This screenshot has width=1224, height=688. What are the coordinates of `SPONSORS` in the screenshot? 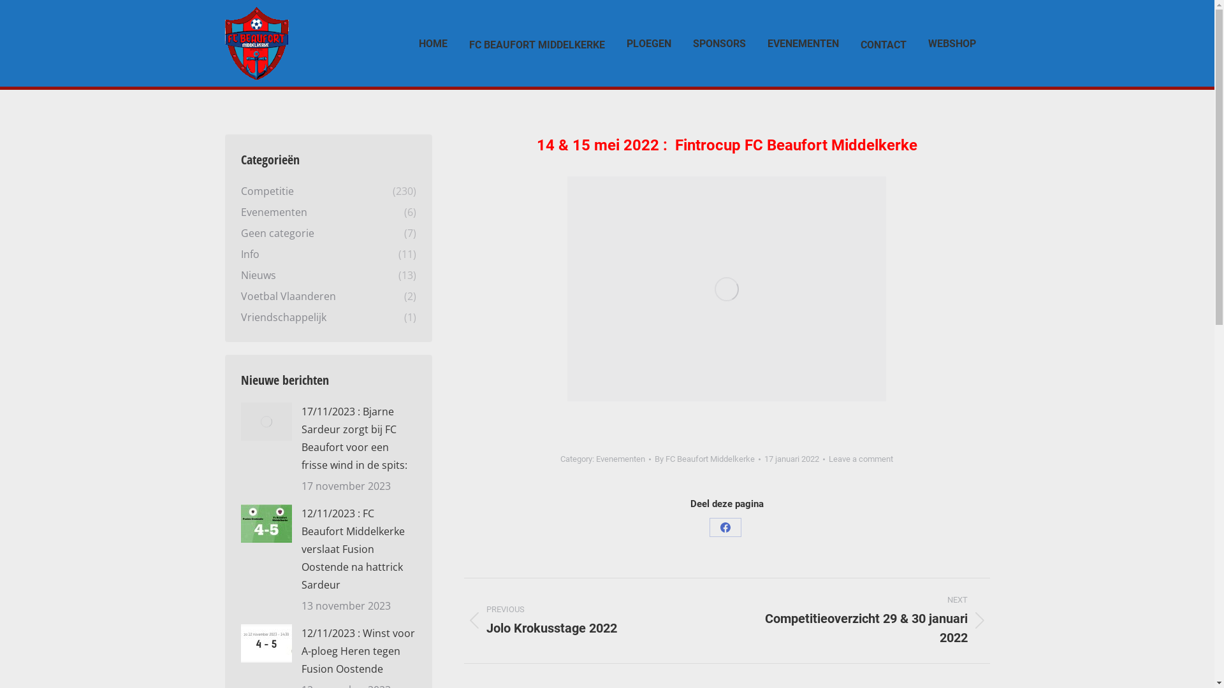 It's located at (719, 43).